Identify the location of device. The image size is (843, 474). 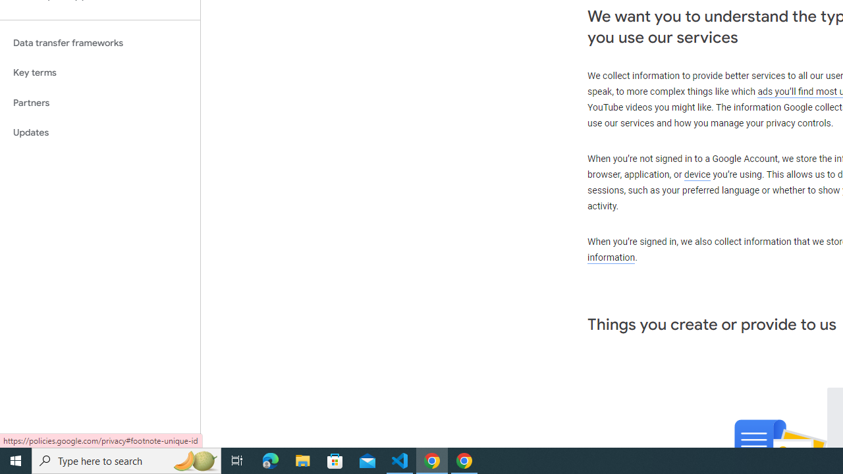
(697, 175).